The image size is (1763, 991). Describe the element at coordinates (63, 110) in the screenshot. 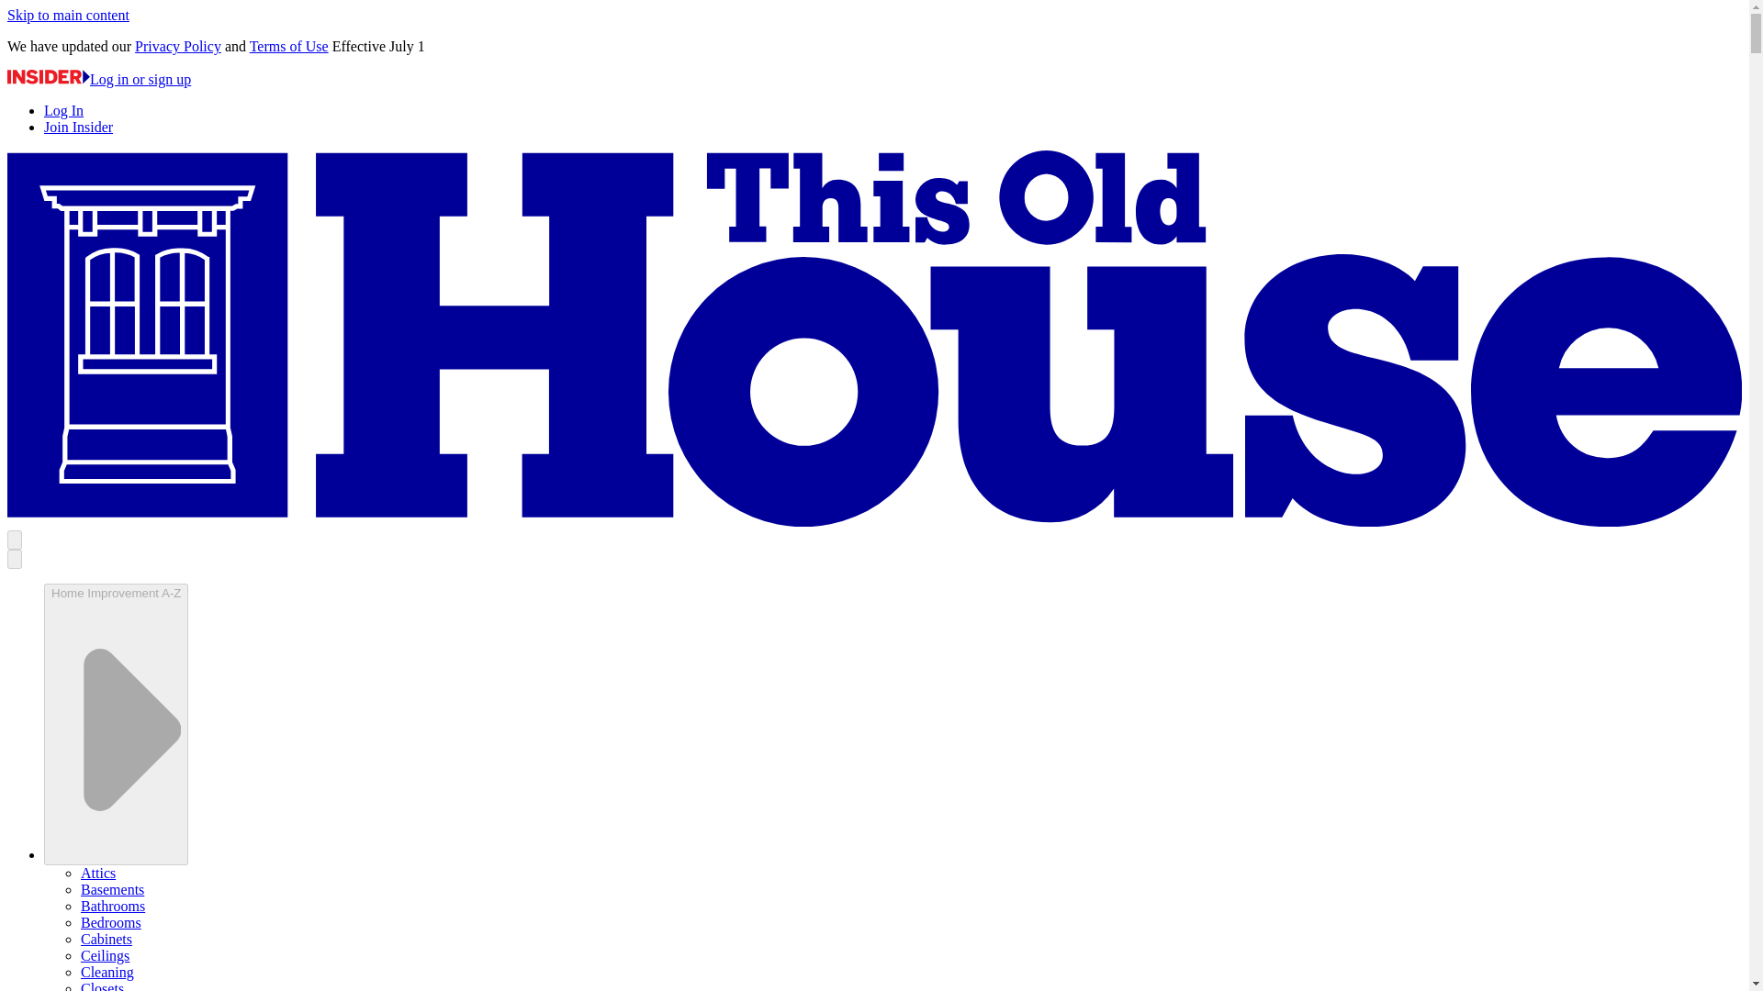

I see `Log In` at that location.